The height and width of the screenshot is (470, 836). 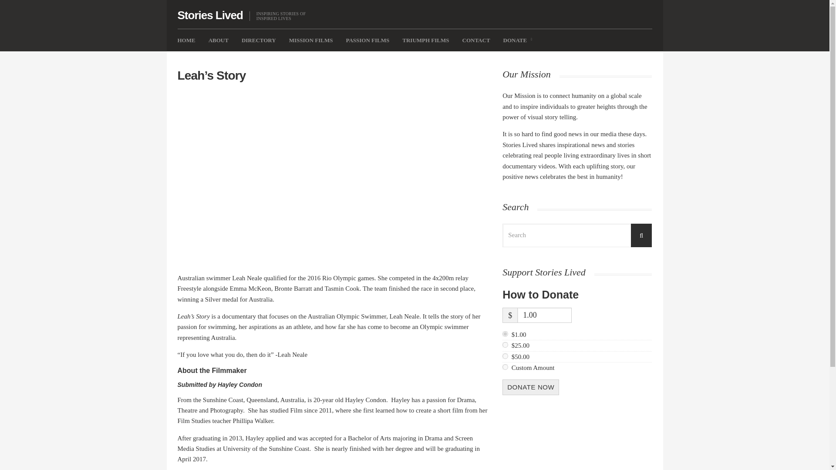 I want to click on DONATE, so click(x=517, y=40).